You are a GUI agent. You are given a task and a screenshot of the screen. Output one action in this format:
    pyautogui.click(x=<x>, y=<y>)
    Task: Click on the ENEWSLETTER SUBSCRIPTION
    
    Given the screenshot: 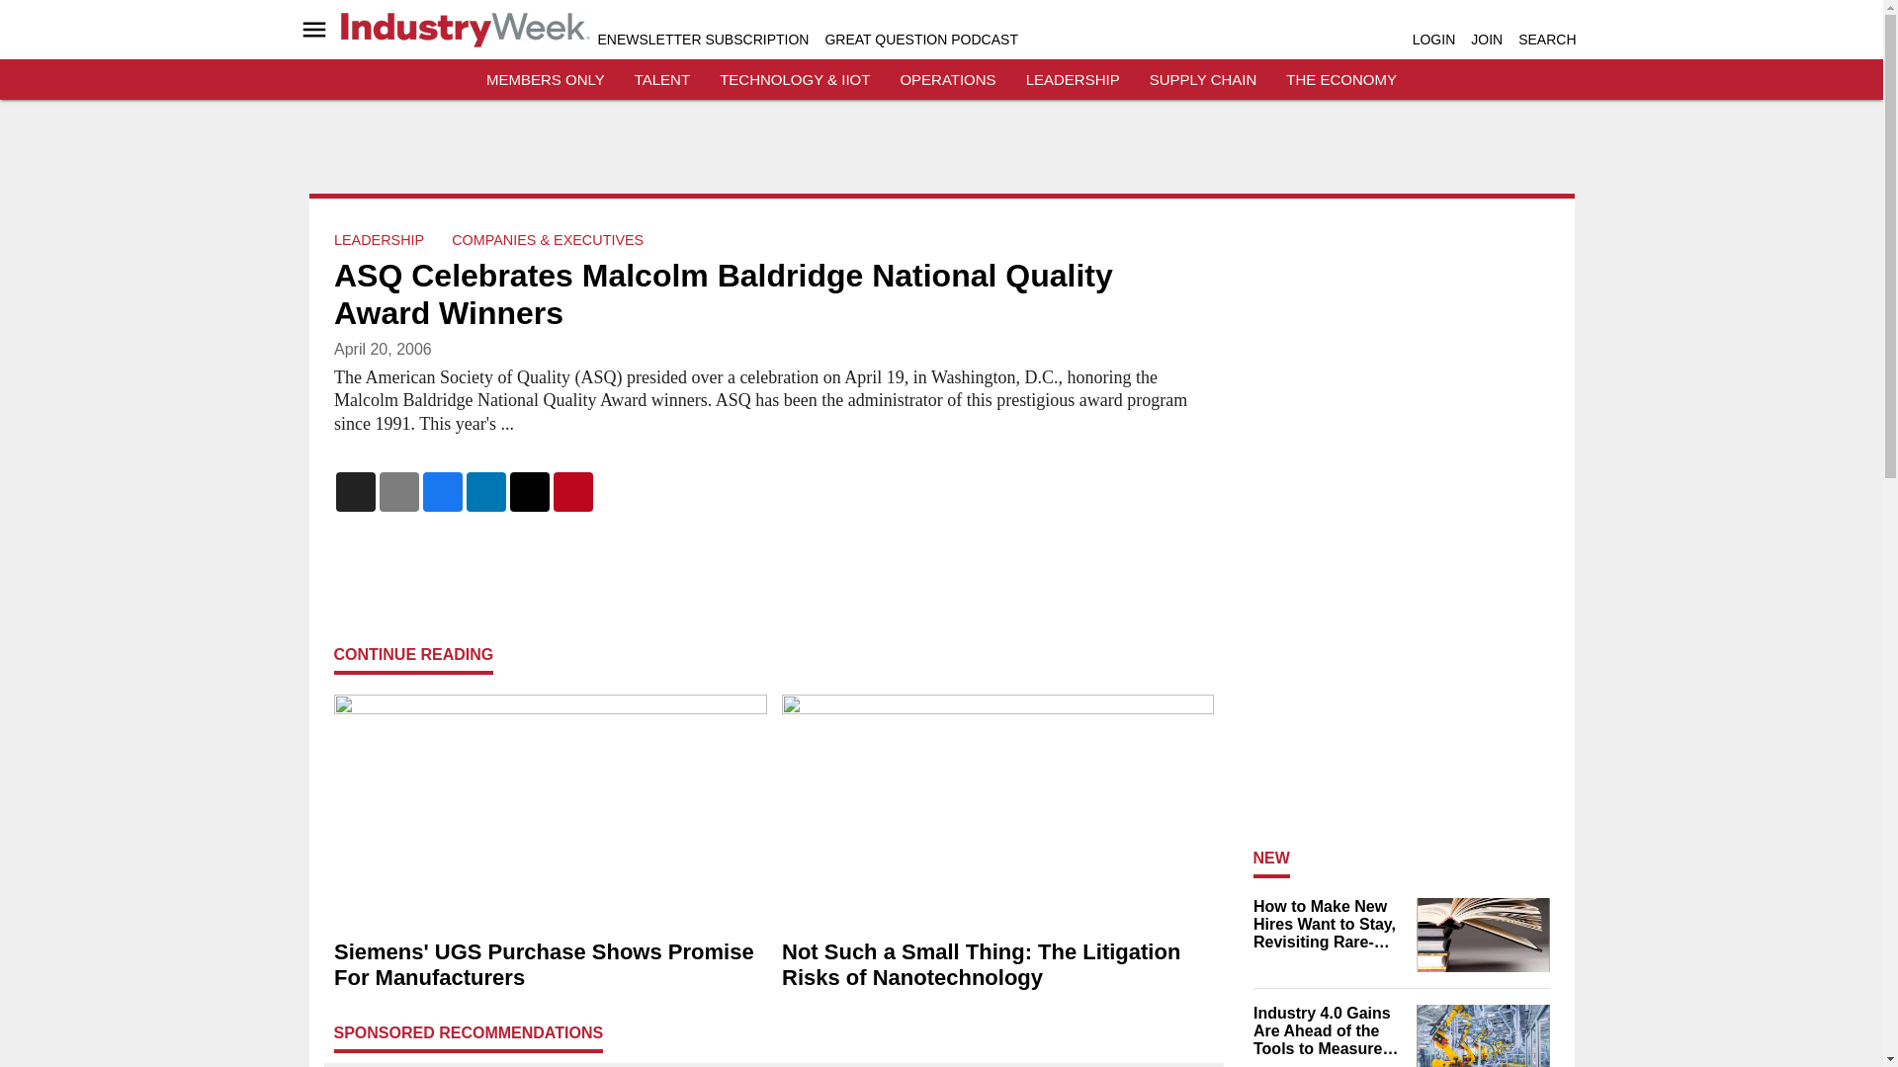 What is the action you would take?
    pyautogui.click(x=702, y=40)
    